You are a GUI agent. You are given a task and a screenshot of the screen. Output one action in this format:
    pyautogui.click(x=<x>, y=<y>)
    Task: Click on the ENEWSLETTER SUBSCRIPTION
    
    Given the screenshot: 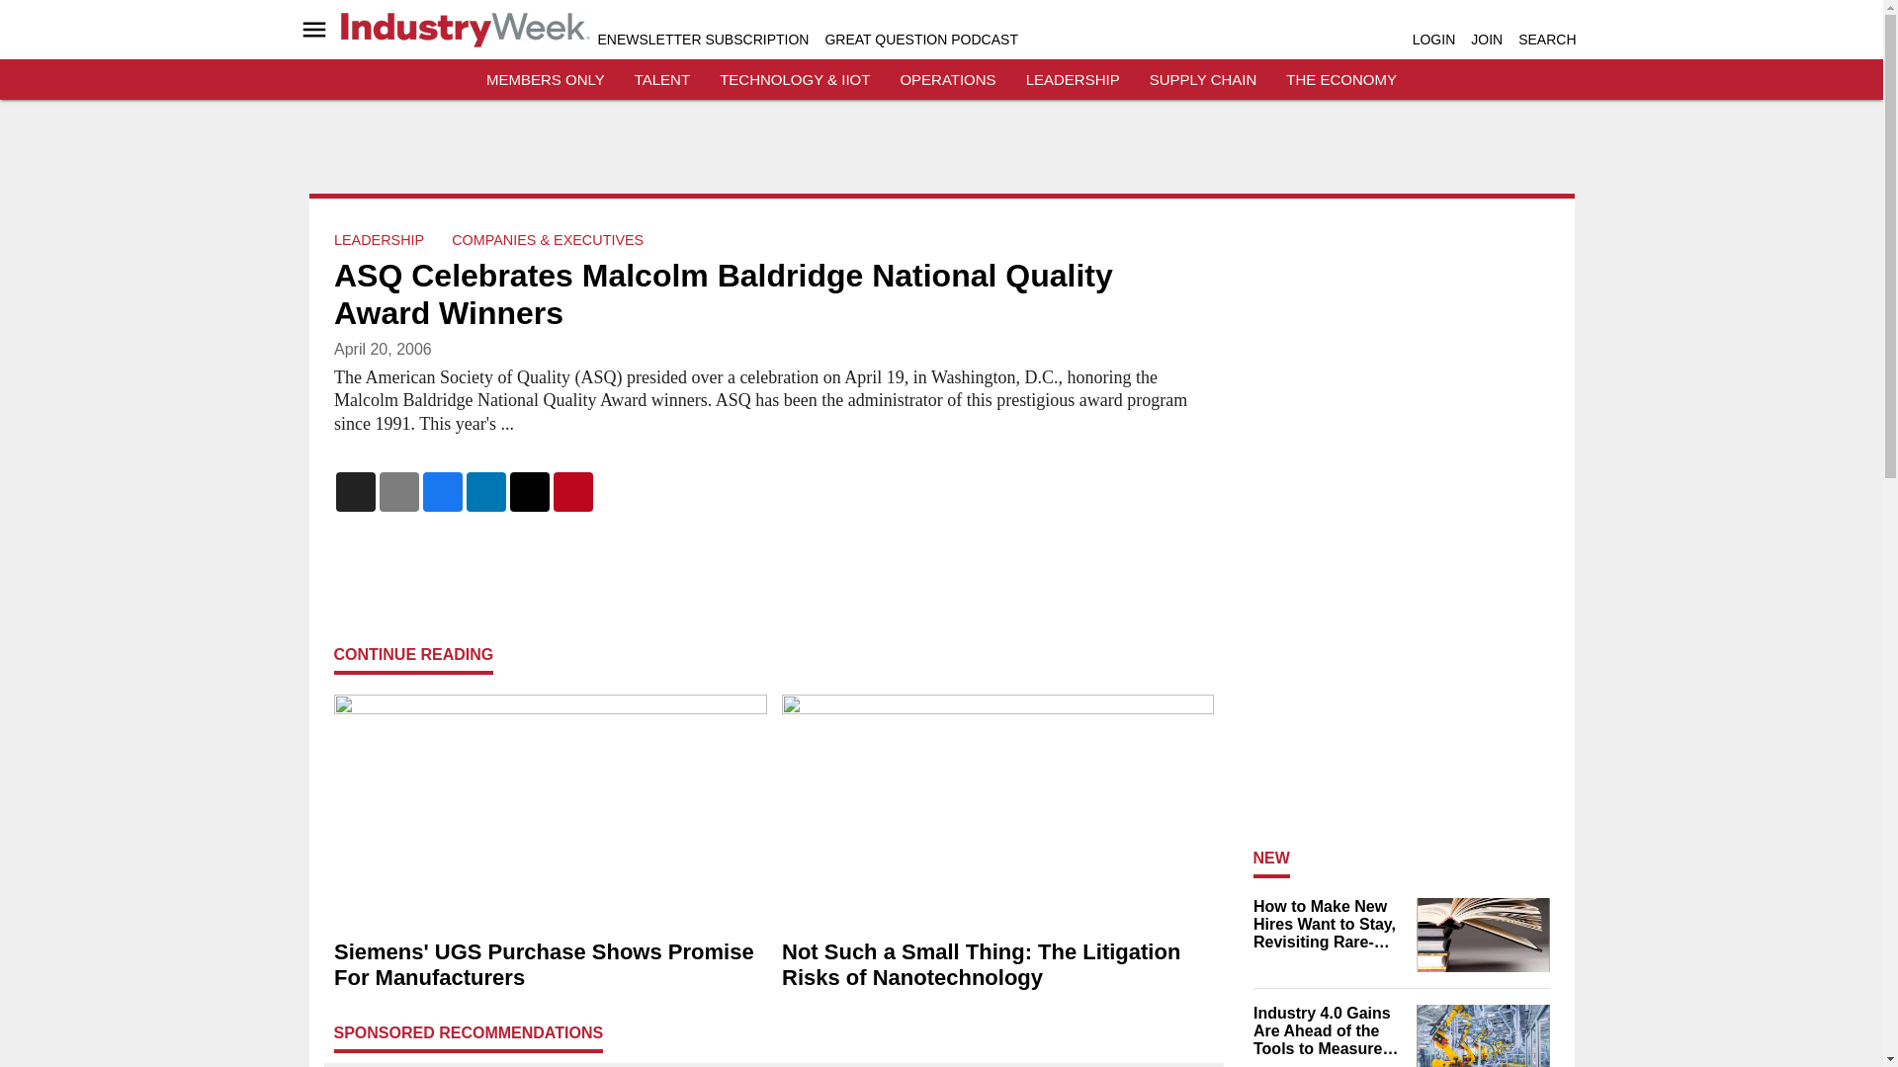 What is the action you would take?
    pyautogui.click(x=702, y=40)
    